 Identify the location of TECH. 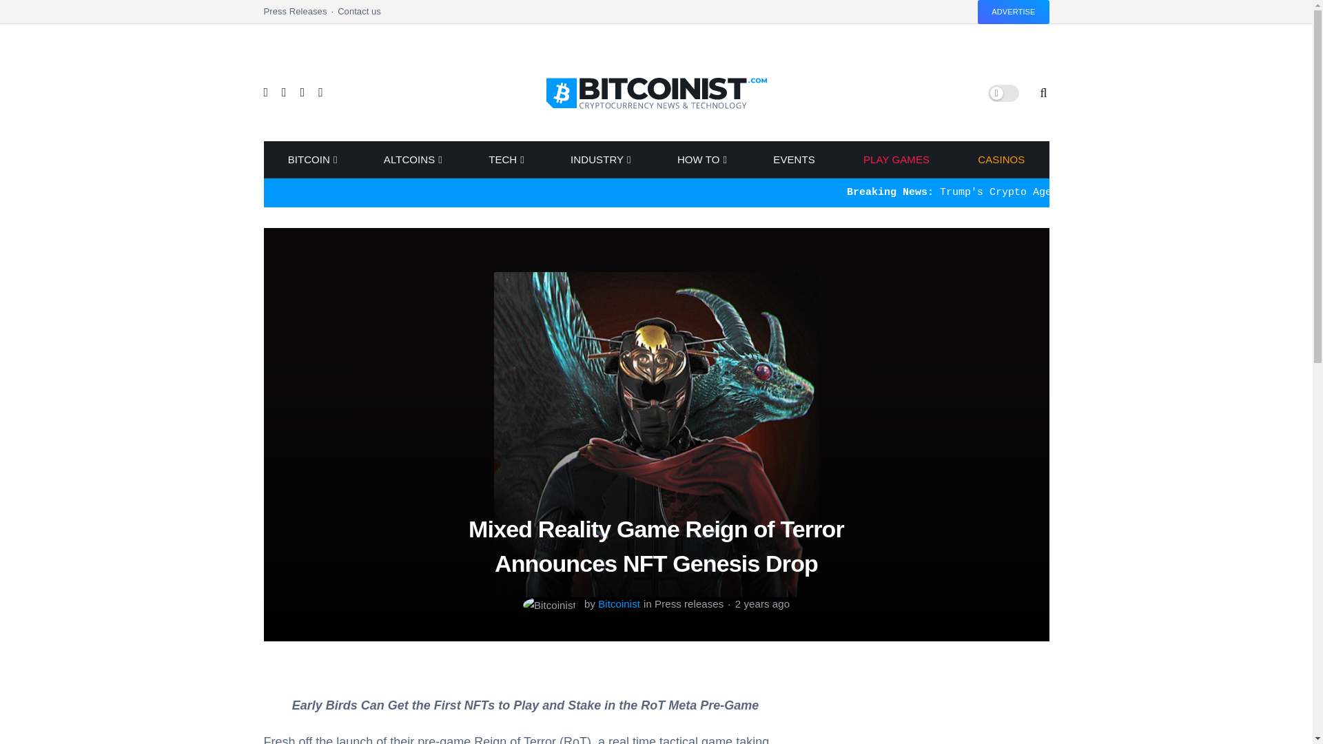
(505, 160).